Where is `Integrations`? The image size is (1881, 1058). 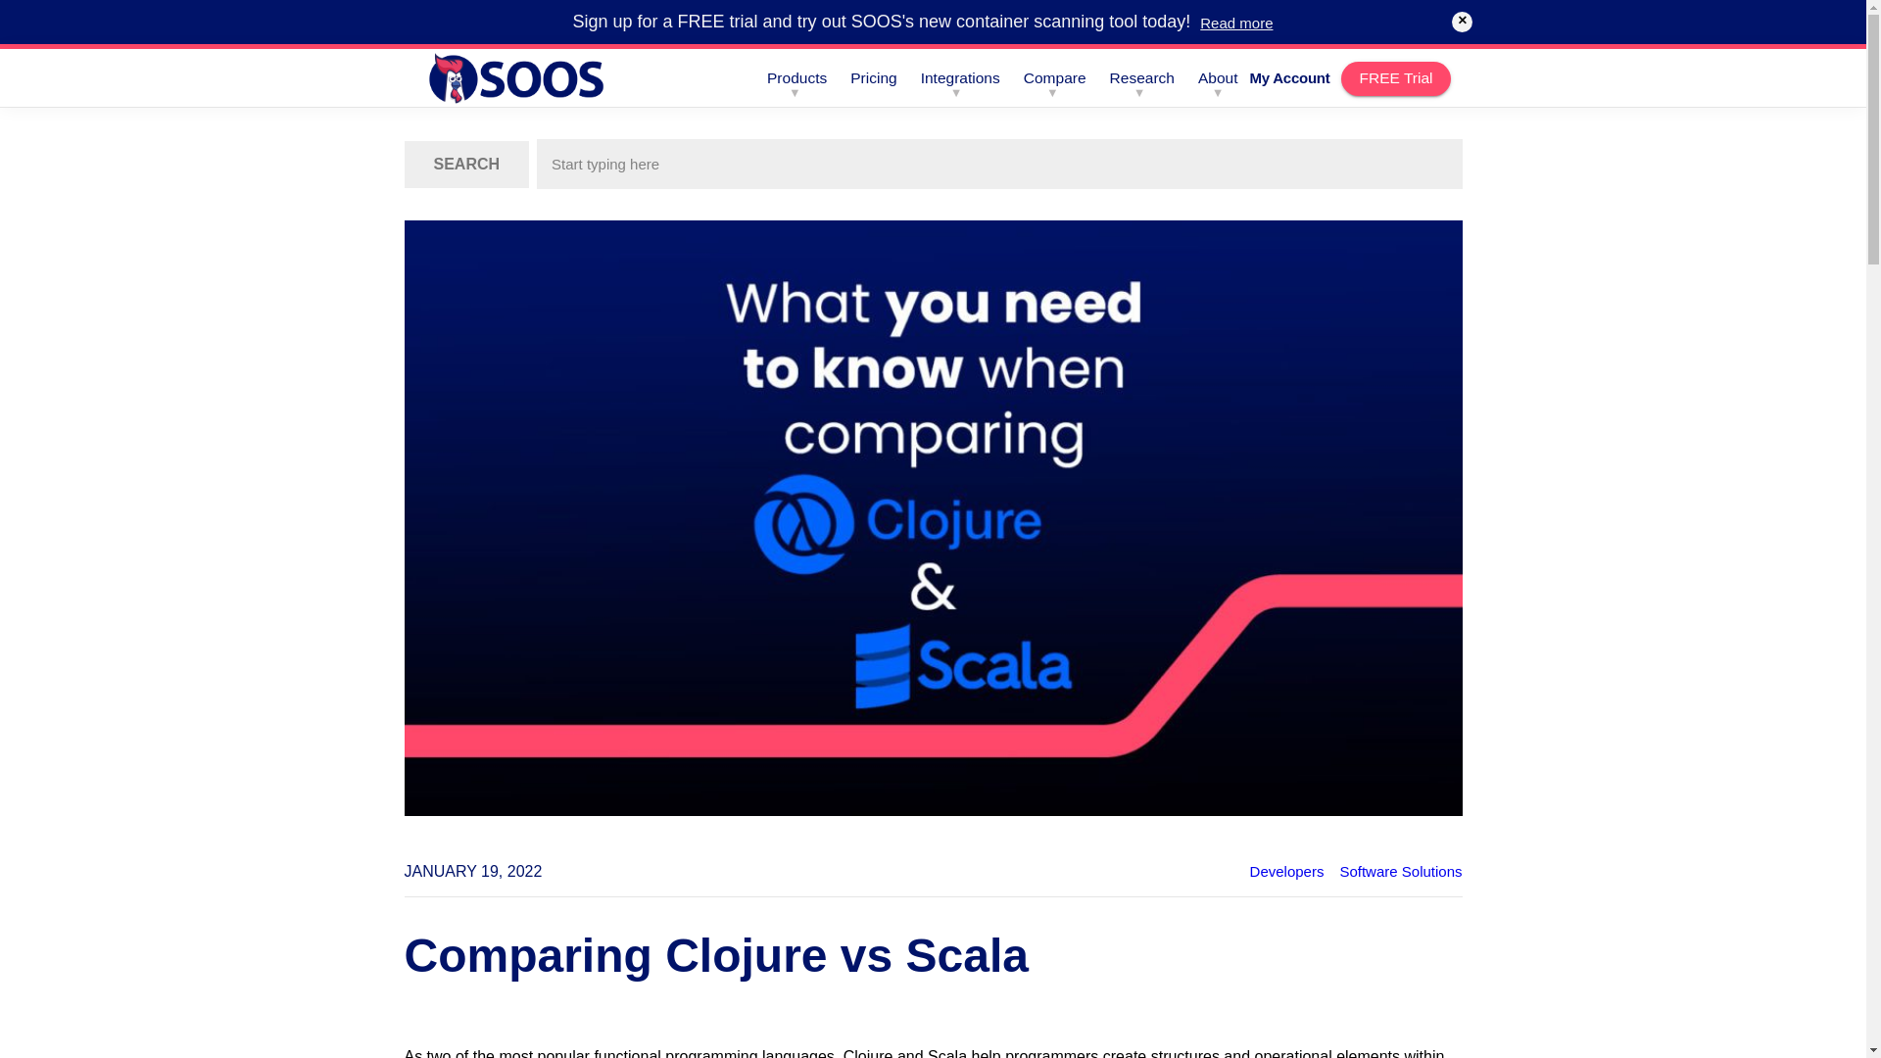
Integrations is located at coordinates (960, 78).